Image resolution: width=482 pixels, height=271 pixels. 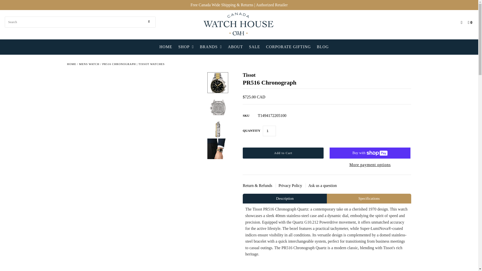 I want to click on Add to Cart, so click(x=283, y=153).